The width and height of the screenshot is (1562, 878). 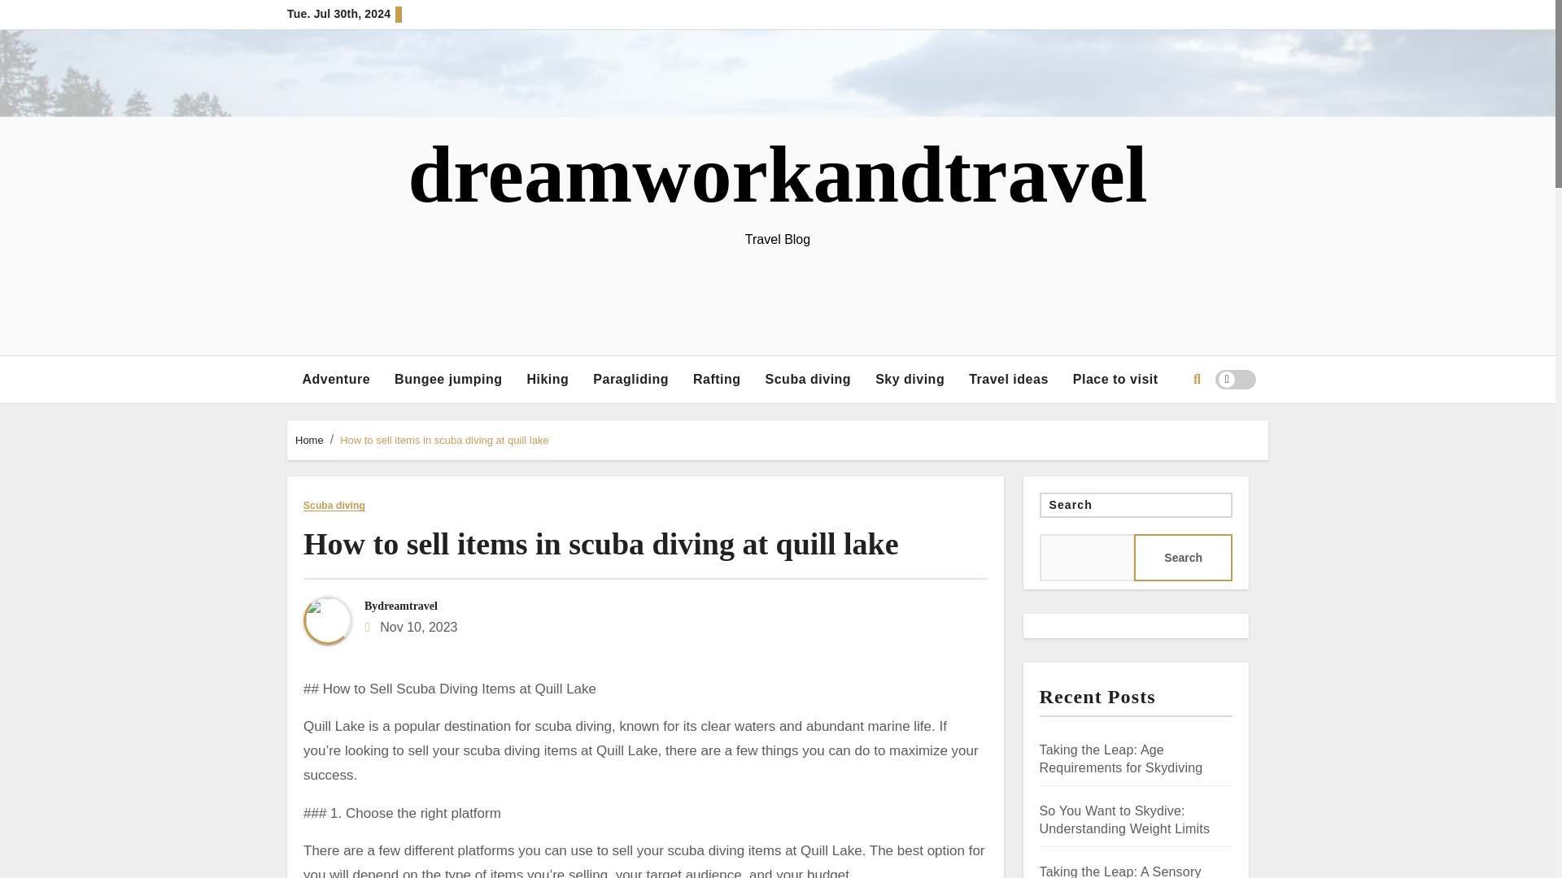 I want to click on Travel ideas, so click(x=1008, y=379).